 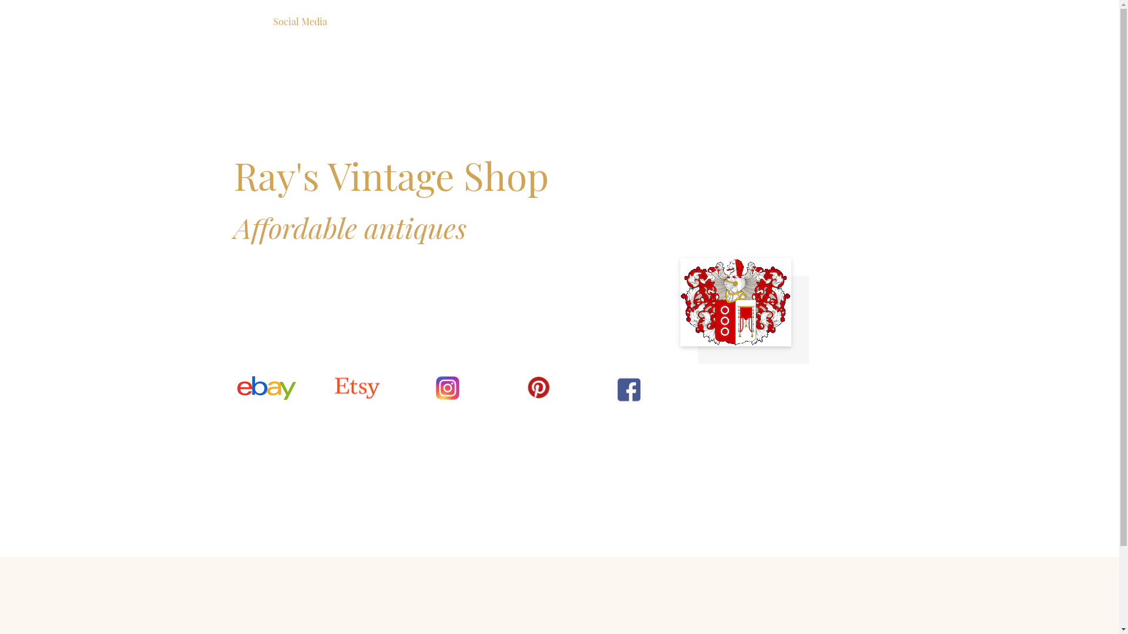 I want to click on Ray's vintage shop on Ebay, so click(x=267, y=388).